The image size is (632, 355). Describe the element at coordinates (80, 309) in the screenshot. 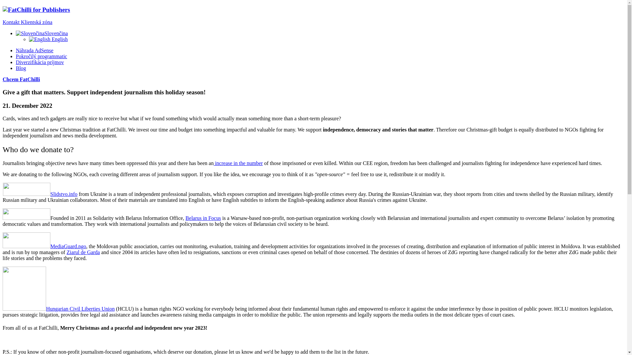

I see `Hungarian Civil Liberties Union` at that location.